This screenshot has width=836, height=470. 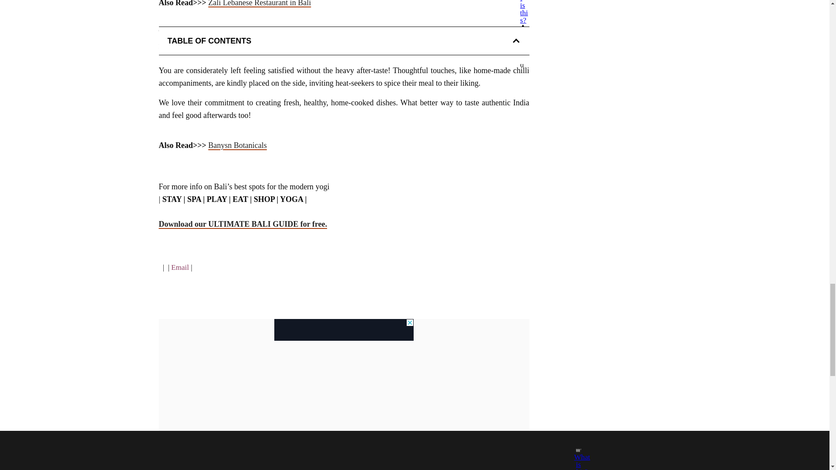 I want to click on 3rd party ad content, so click(x=344, y=330).